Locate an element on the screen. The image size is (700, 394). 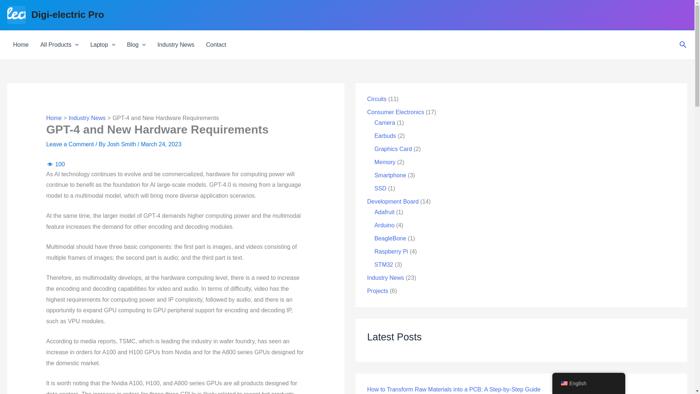
Laptop is located at coordinates (103, 45).